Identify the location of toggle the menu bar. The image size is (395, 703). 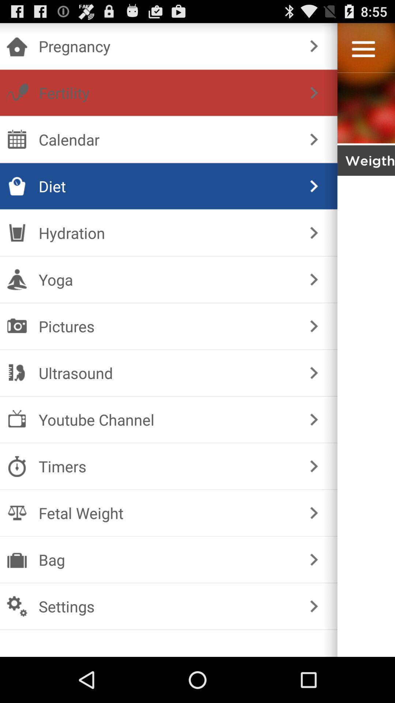
(364, 49).